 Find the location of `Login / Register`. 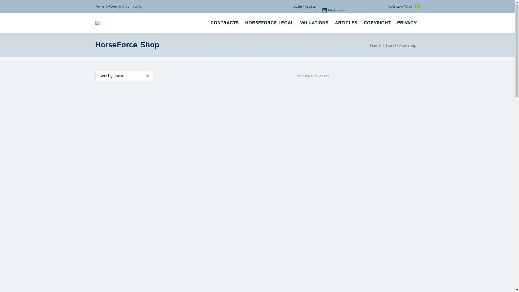

Login / Register is located at coordinates (305, 6).